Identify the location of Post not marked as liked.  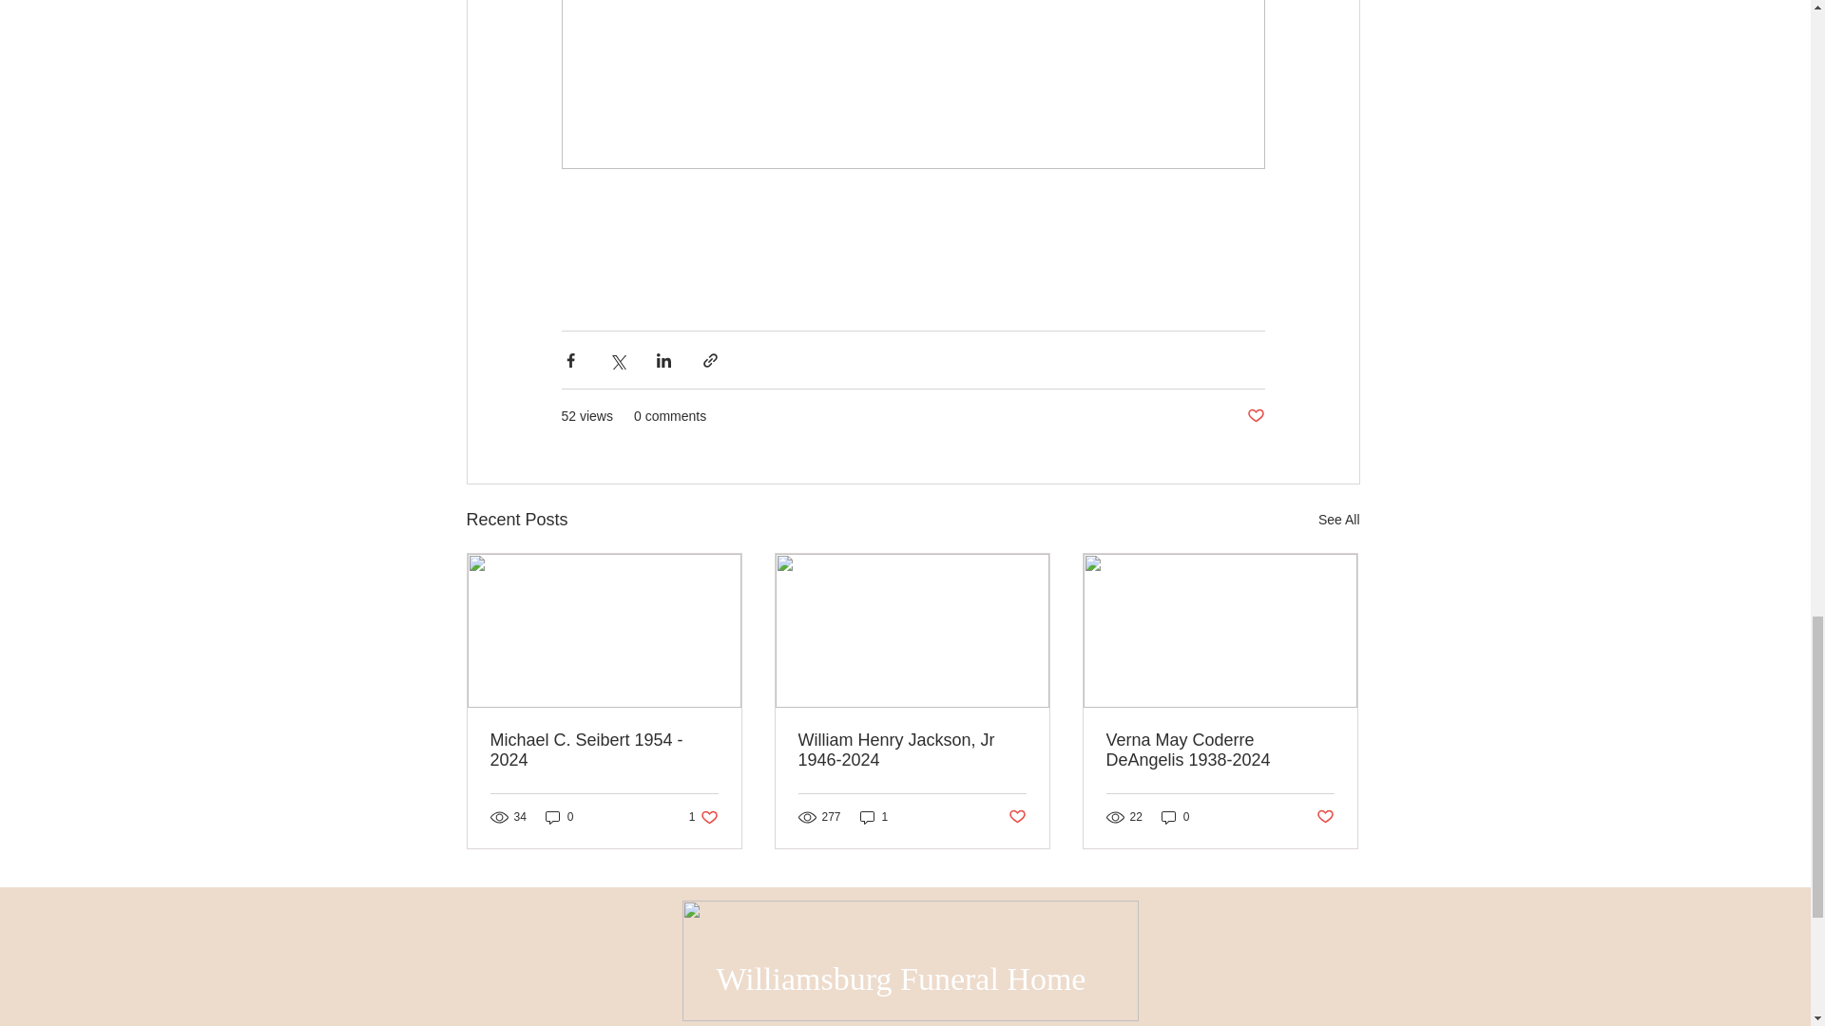
(1255, 416).